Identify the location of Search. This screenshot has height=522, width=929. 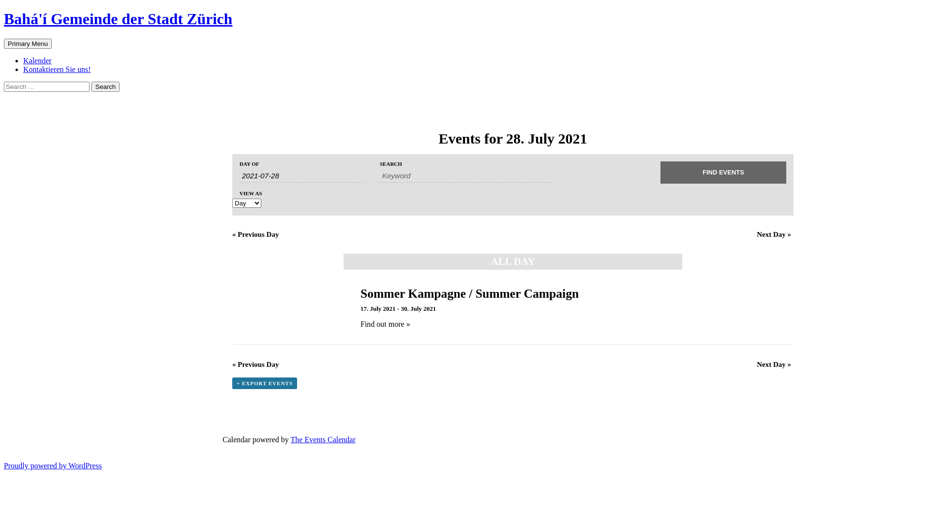
(105, 87).